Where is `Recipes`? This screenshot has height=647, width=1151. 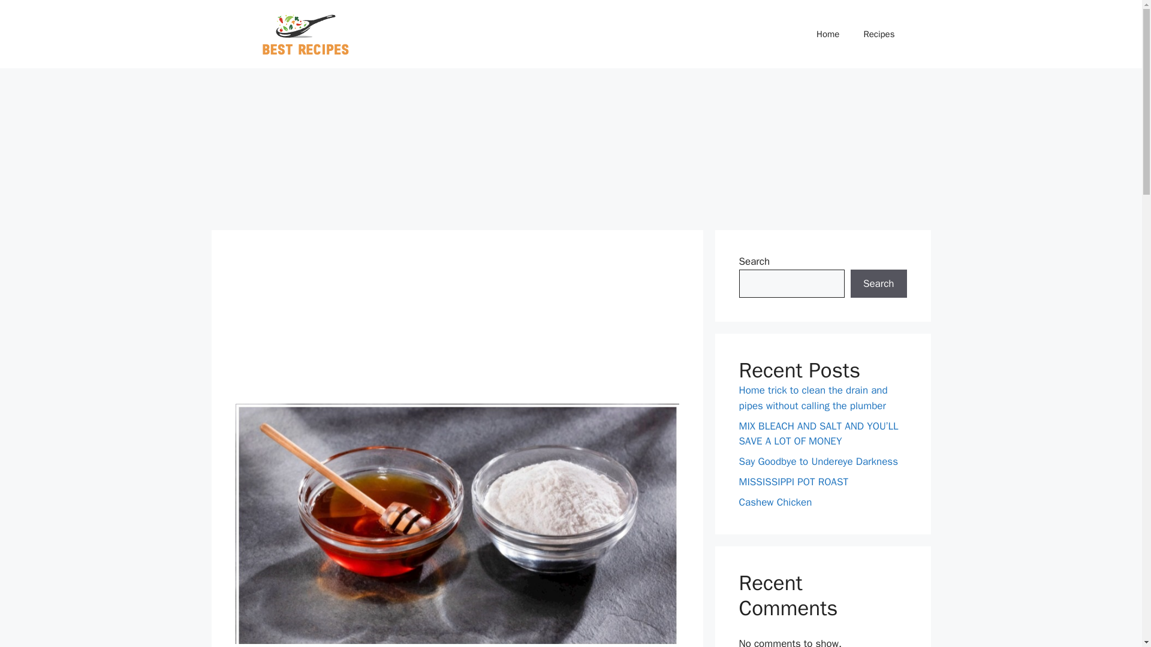 Recipes is located at coordinates (879, 34).